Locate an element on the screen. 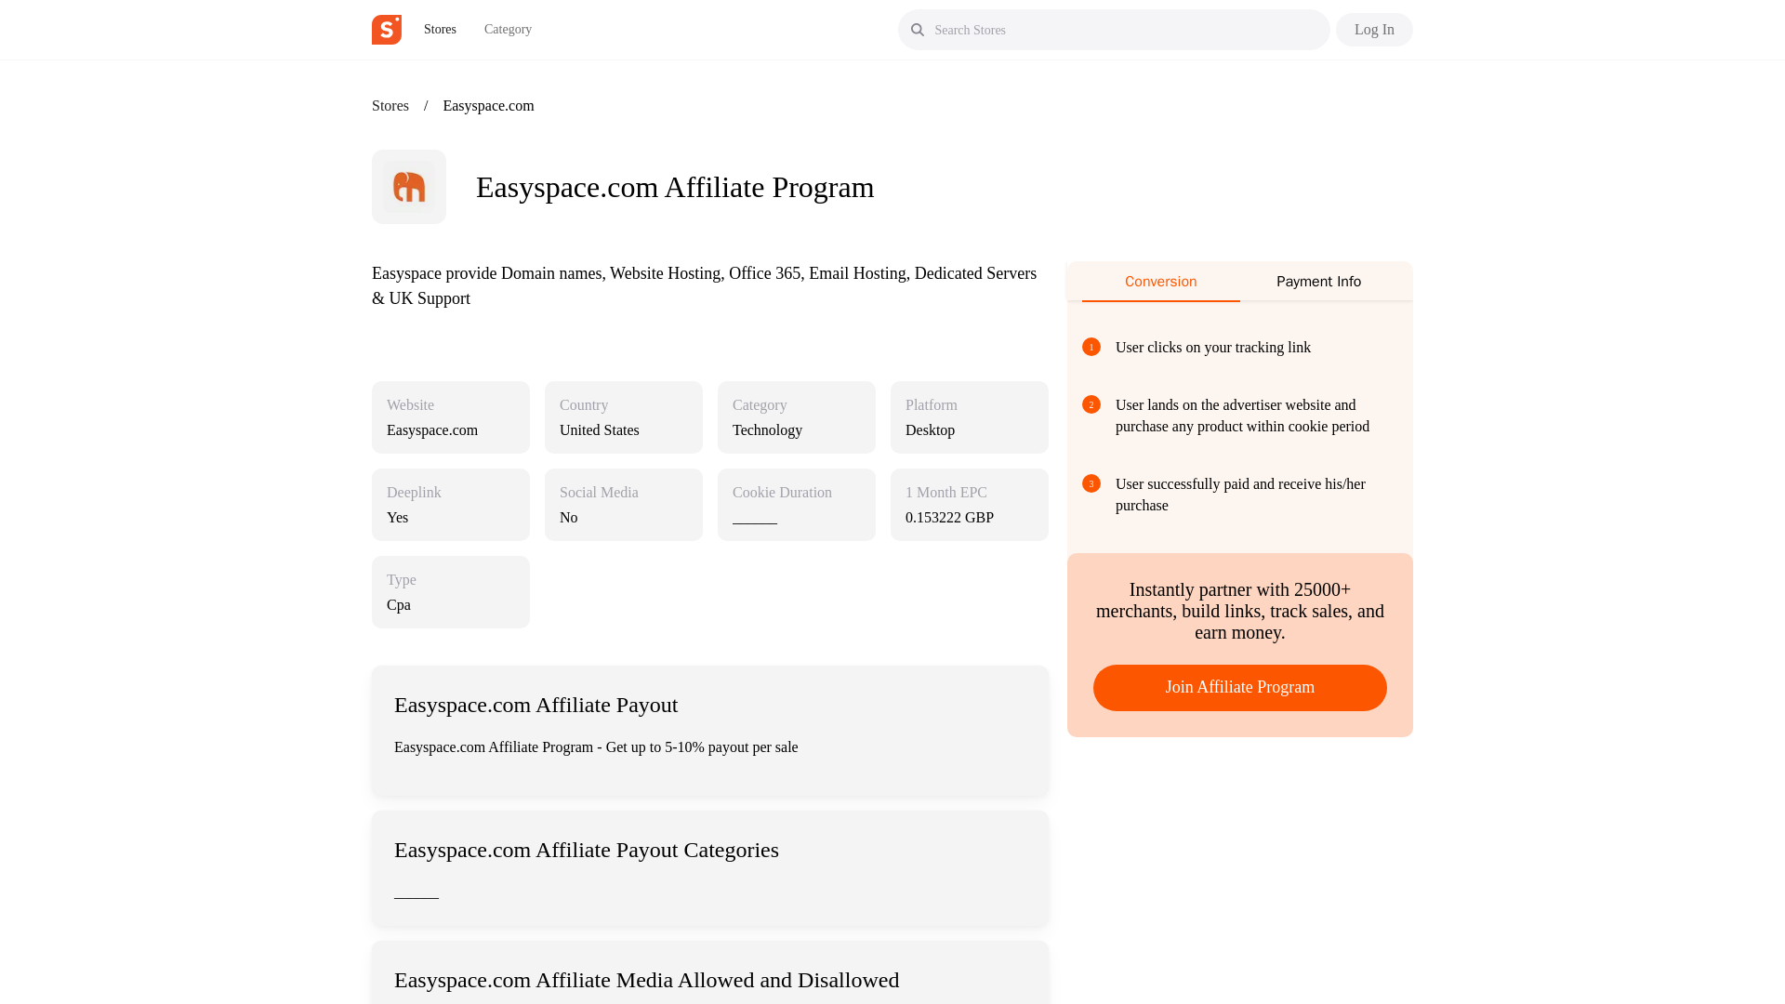 This screenshot has width=1785, height=1004. Social Media is located at coordinates (599, 493).